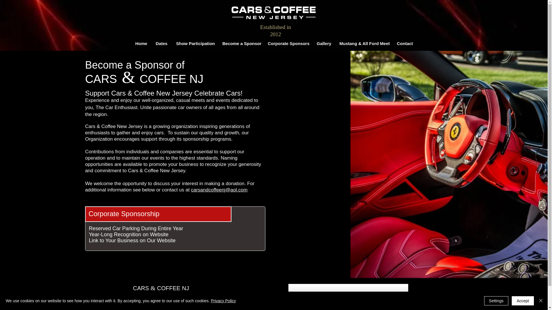 The width and height of the screenshot is (552, 310). Describe the element at coordinates (496, 301) in the screenshot. I see `Settings` at that location.